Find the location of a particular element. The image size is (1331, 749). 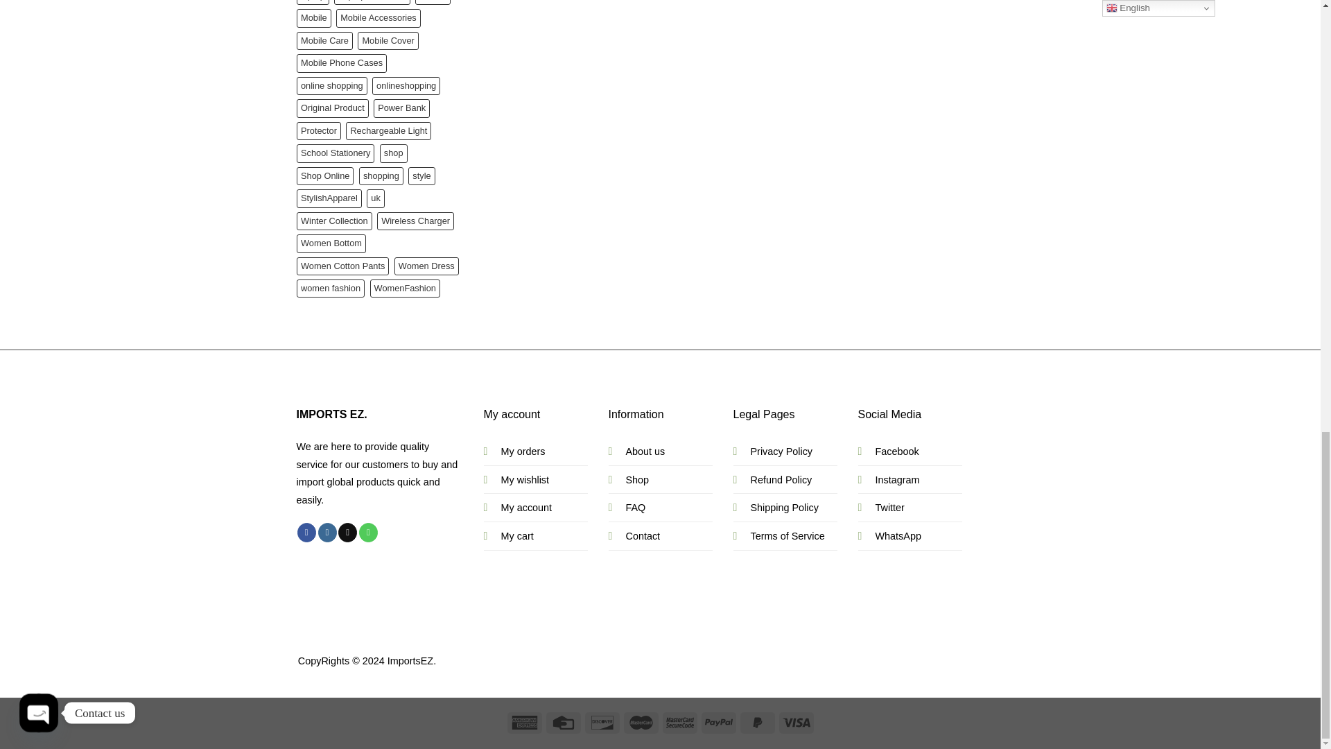

Call us is located at coordinates (369, 532).